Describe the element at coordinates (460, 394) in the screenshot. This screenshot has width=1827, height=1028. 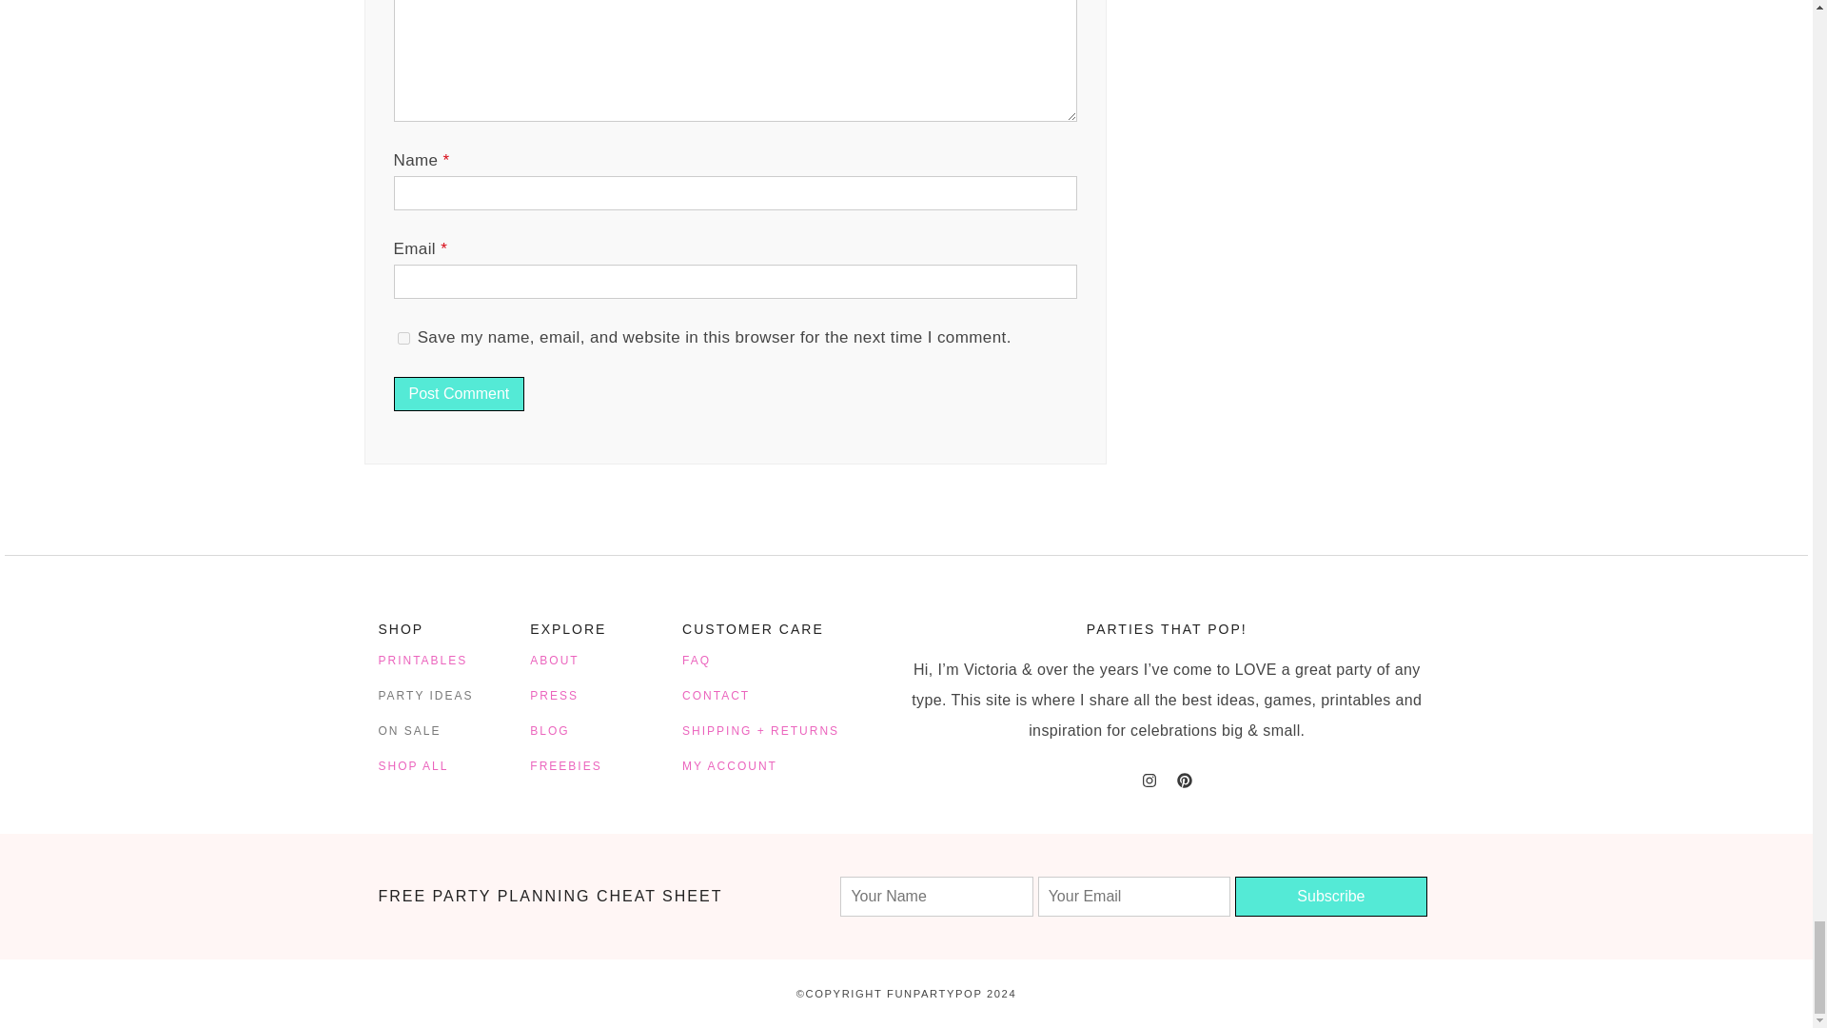
I see `Post Comment` at that location.